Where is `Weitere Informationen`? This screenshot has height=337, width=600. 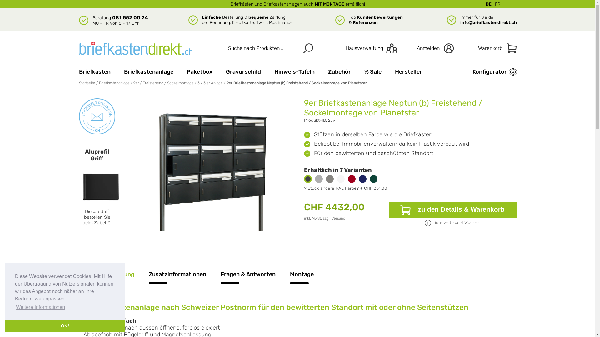
Weitere Informationen is located at coordinates (41, 307).